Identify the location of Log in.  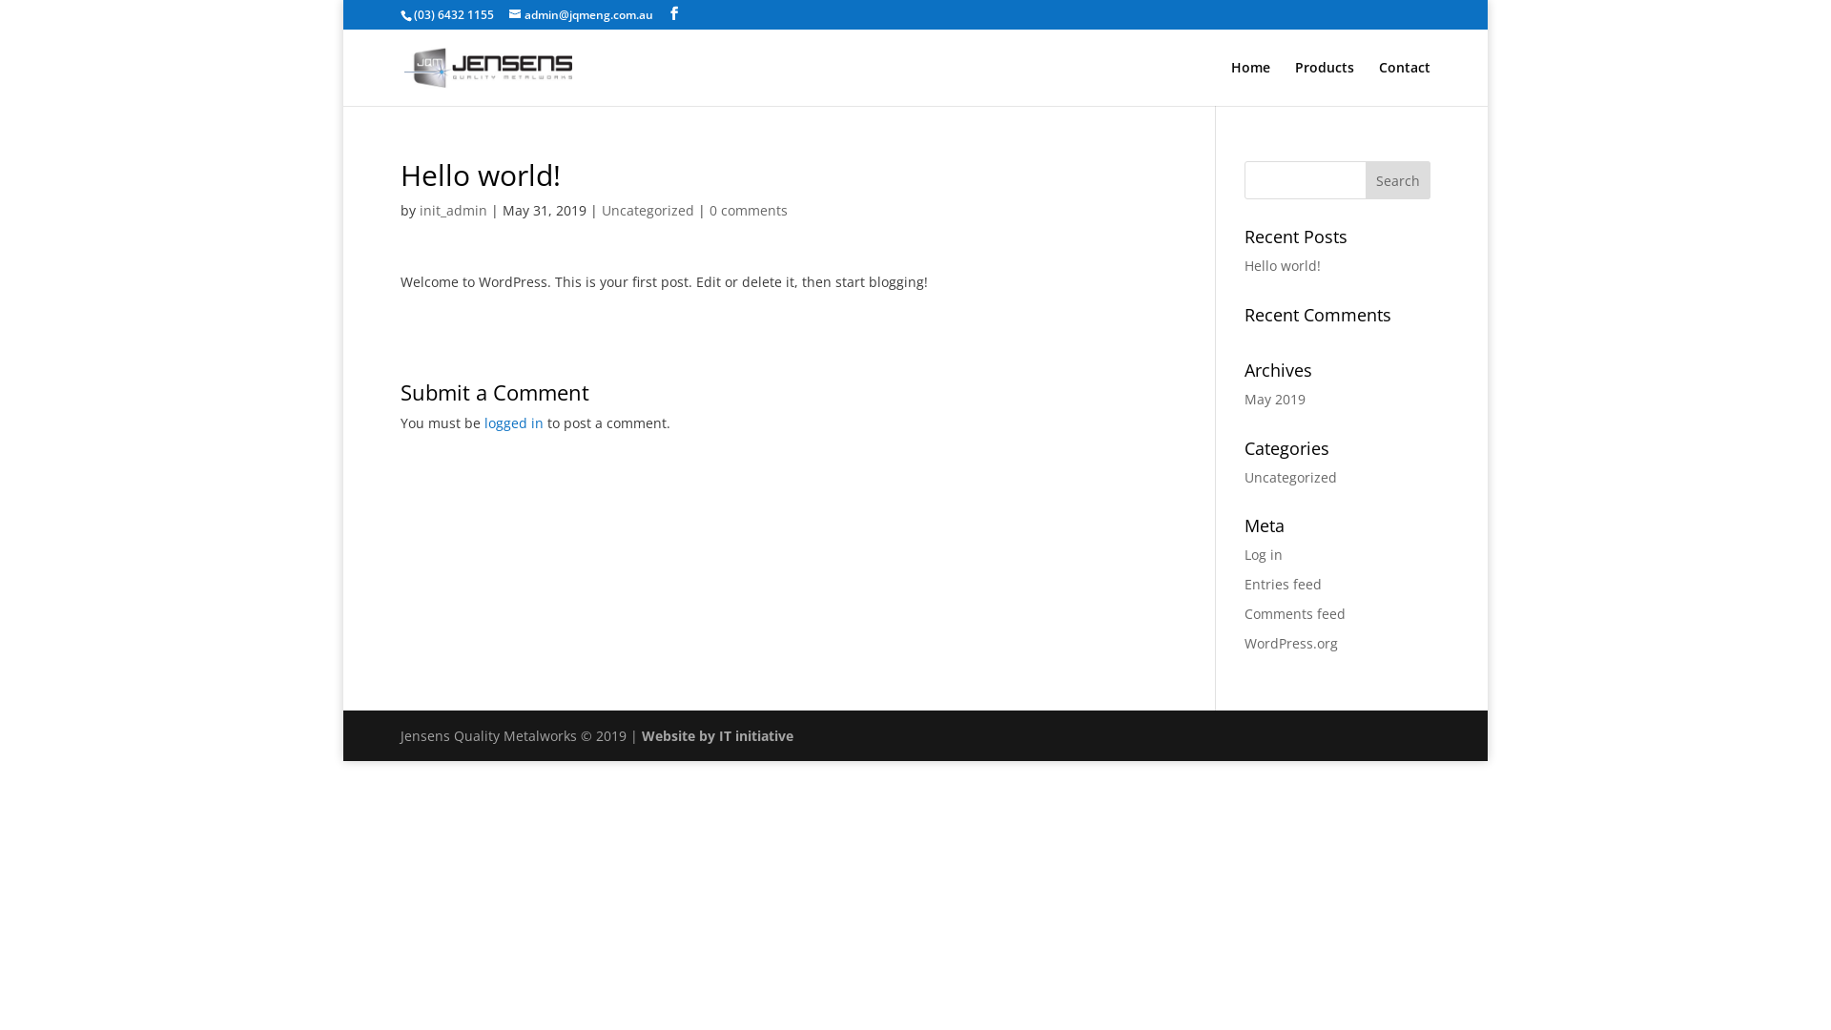
(1264, 555).